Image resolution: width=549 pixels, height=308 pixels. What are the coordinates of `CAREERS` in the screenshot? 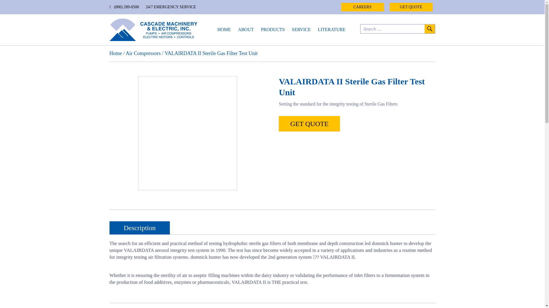 It's located at (362, 7).